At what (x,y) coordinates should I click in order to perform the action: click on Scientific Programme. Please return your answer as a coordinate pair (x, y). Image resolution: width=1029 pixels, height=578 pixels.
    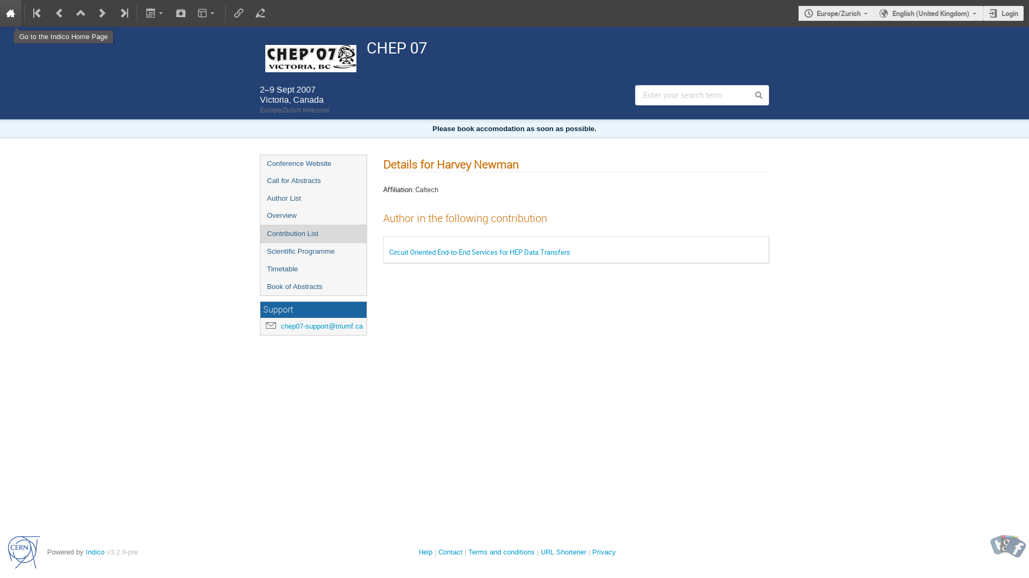
    Looking at the image, I should click on (314, 252).